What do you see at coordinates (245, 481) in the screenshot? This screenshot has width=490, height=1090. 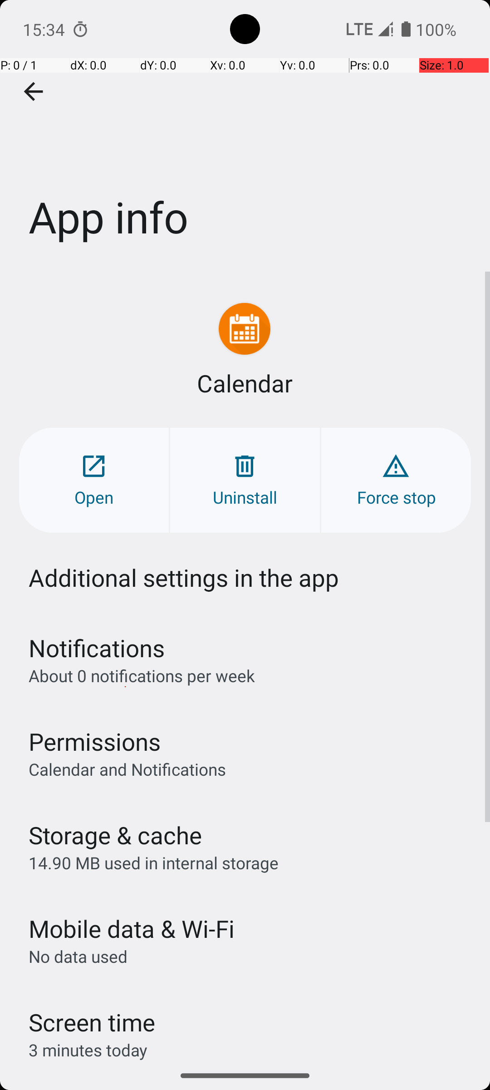 I see `Uninstall` at bounding box center [245, 481].